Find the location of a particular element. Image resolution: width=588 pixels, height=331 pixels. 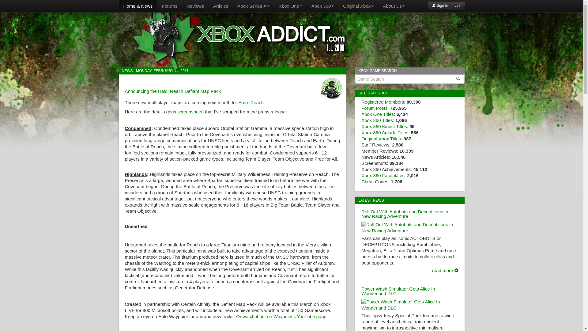

Xbox 360 is located at coordinates (323, 6).